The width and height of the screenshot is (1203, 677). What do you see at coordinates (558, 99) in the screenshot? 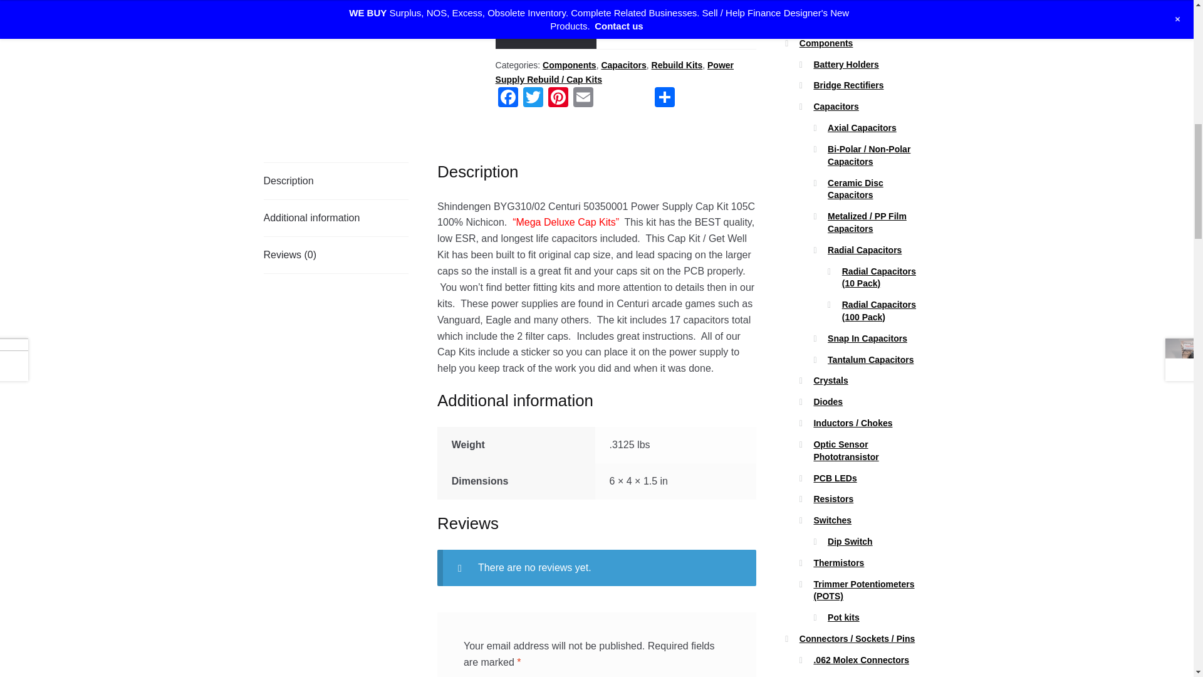
I see `Pinterest` at bounding box center [558, 99].